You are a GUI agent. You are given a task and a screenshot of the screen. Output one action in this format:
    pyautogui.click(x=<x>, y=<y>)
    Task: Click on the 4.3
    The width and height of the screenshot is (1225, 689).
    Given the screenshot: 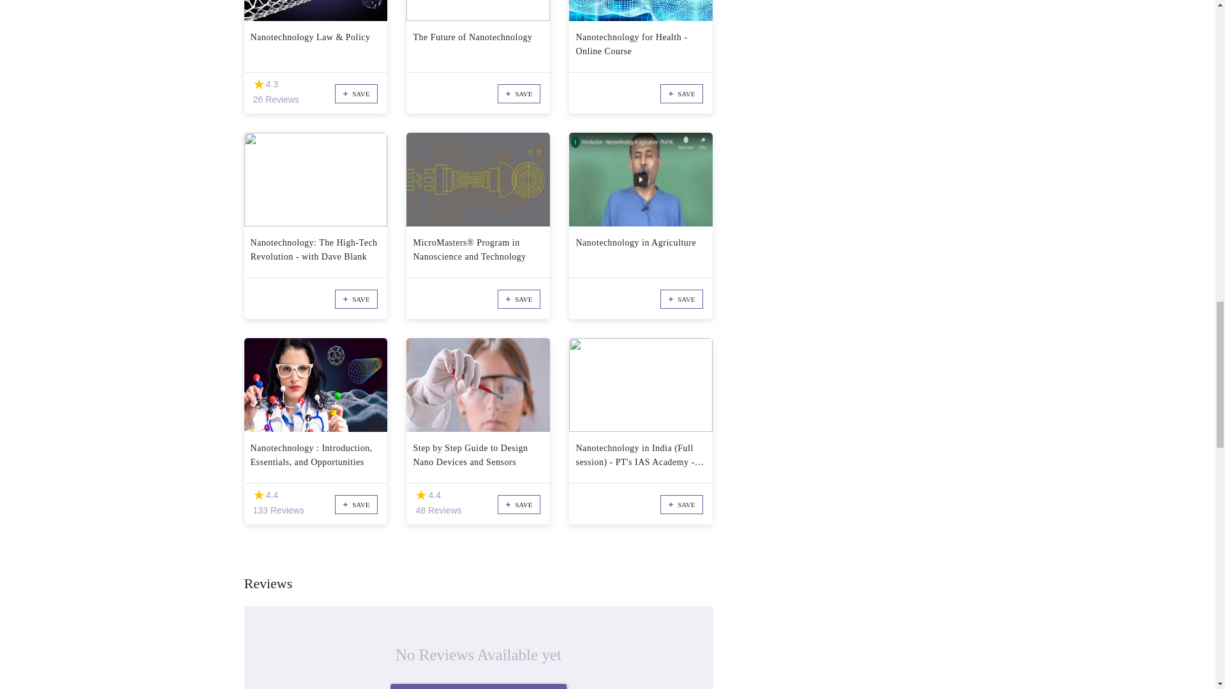 What is the action you would take?
    pyautogui.click(x=258, y=84)
    